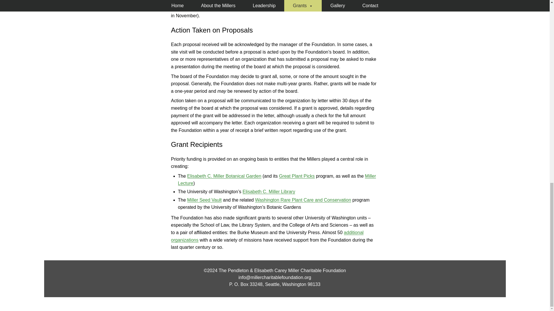 Image resolution: width=554 pixels, height=311 pixels. Describe the element at coordinates (269, 191) in the screenshot. I see `Elisabeth C. Miller Library` at that location.